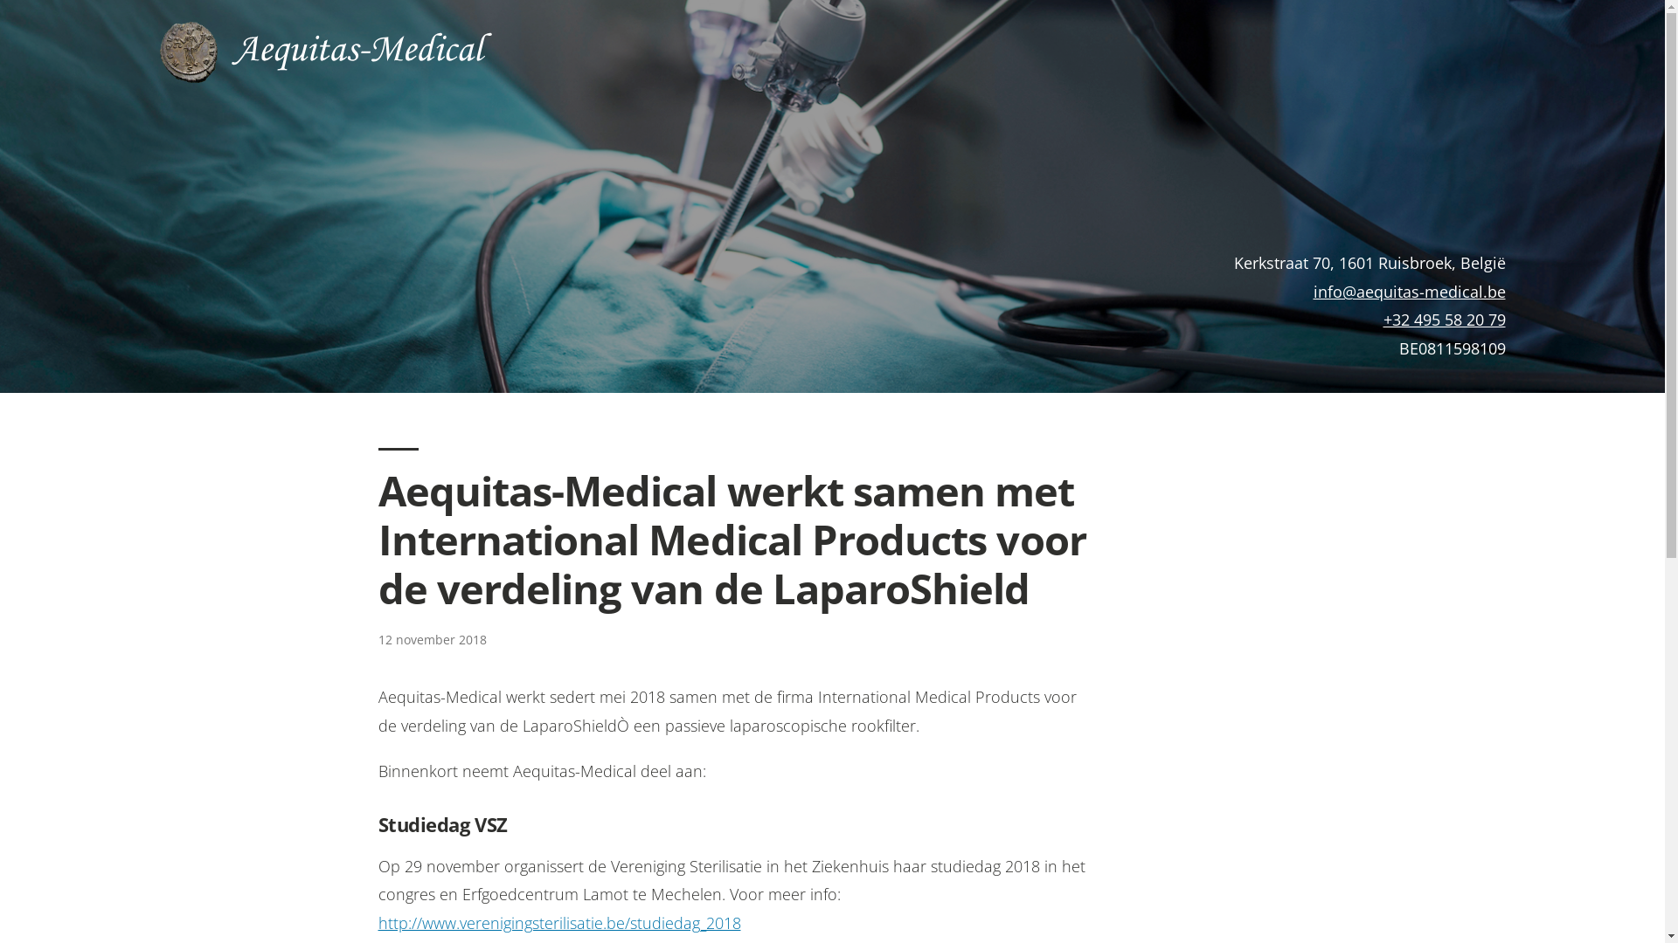 The image size is (1678, 943). What do you see at coordinates (1409, 292) in the screenshot?
I see `info@aequitas-medical.be` at bounding box center [1409, 292].